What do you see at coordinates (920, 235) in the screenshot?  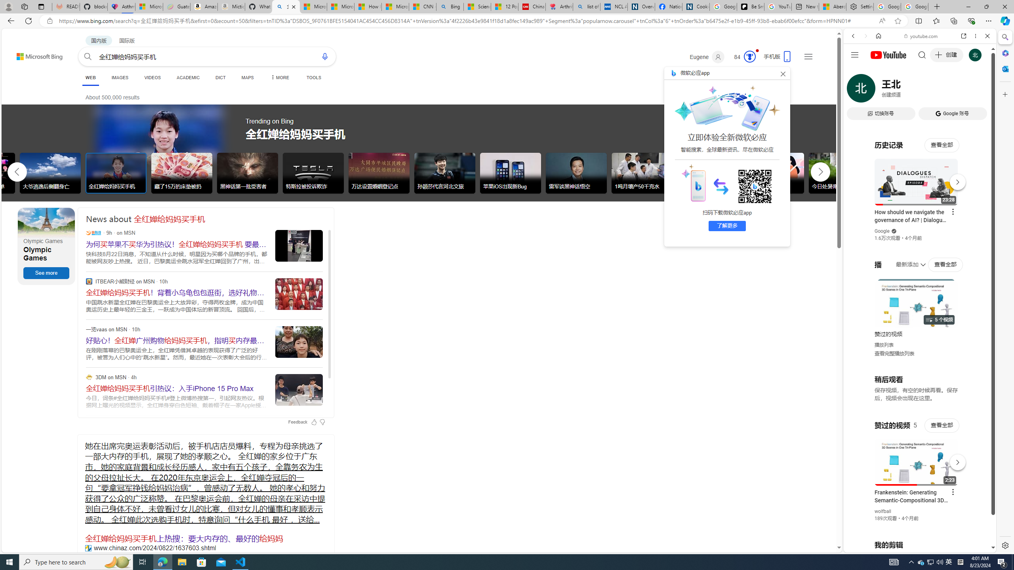 I see `Trailer #2 [HD]` at bounding box center [920, 235].